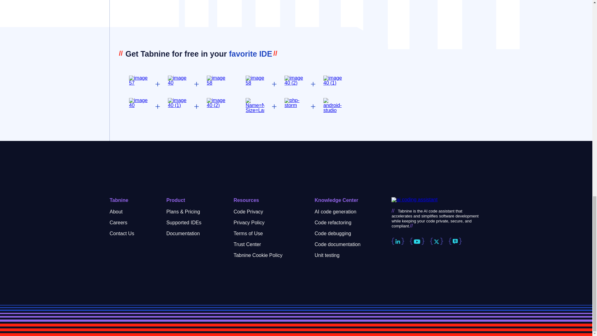 This screenshot has width=597, height=336. I want to click on Visual Studio, so click(255, 81).